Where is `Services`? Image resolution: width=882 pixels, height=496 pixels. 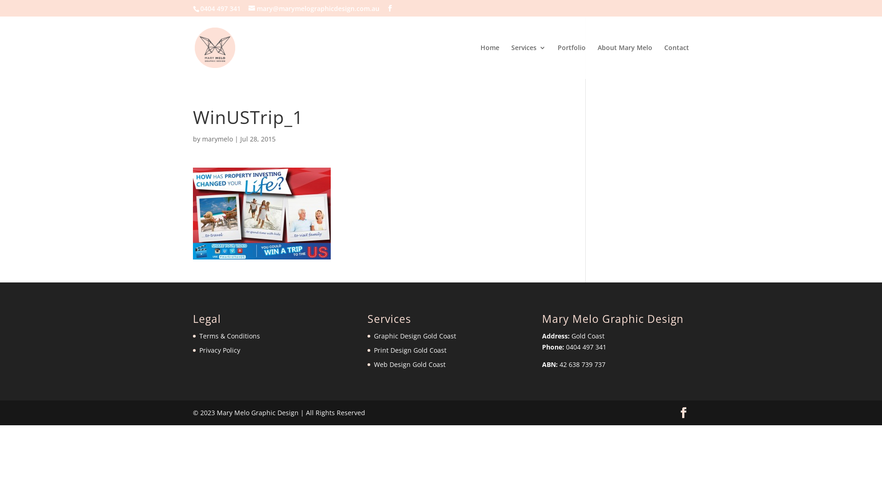 Services is located at coordinates (528, 62).